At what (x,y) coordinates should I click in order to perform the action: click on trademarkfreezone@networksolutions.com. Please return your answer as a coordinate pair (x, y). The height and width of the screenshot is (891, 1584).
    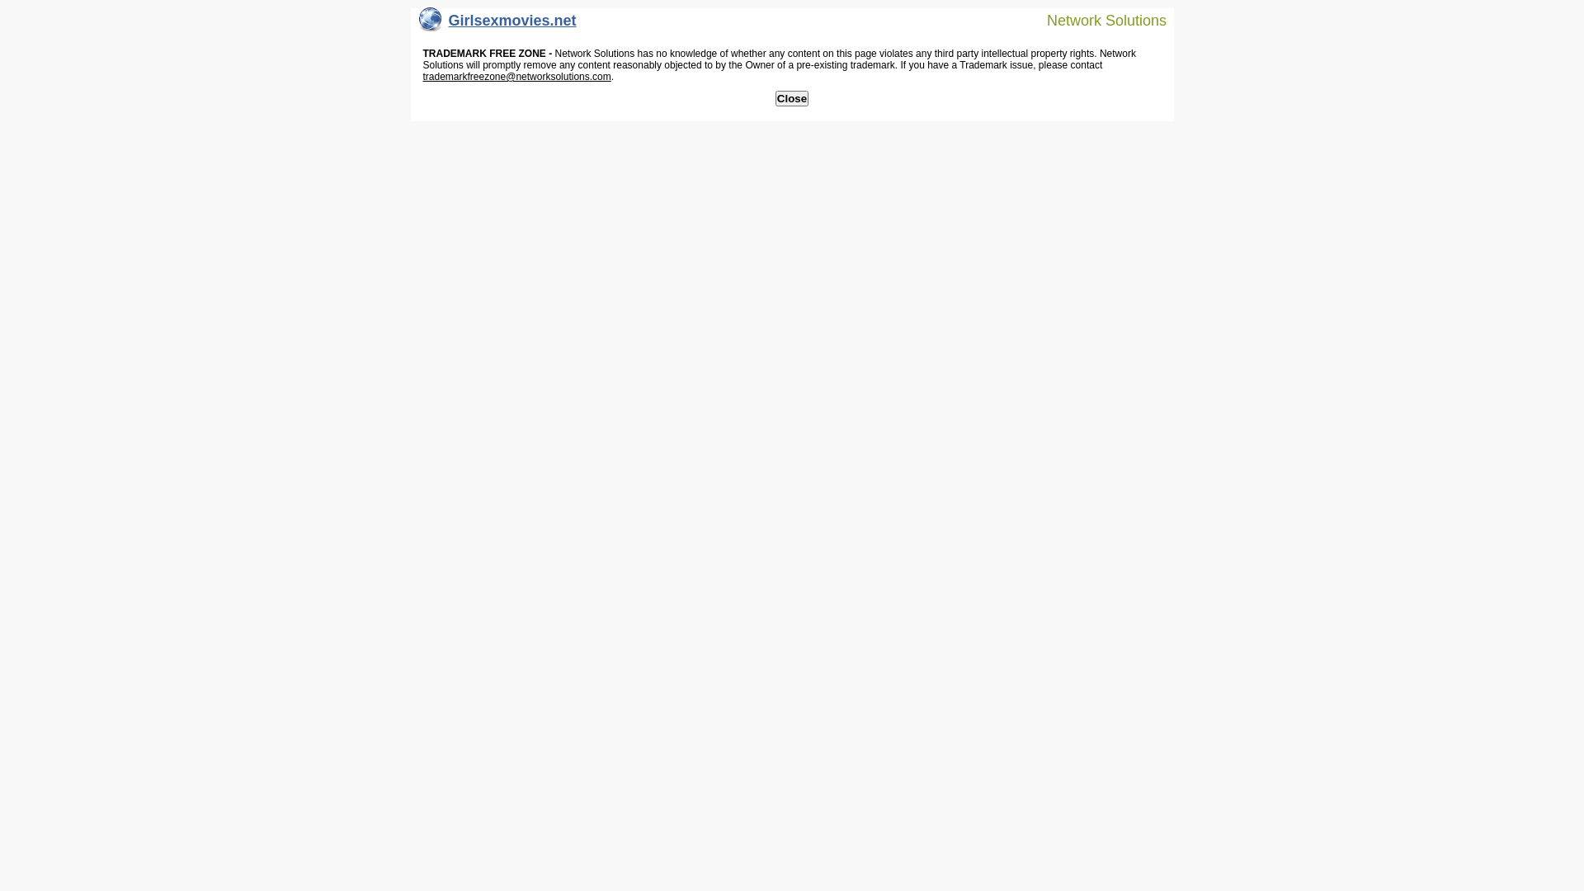
    Looking at the image, I should click on (516, 77).